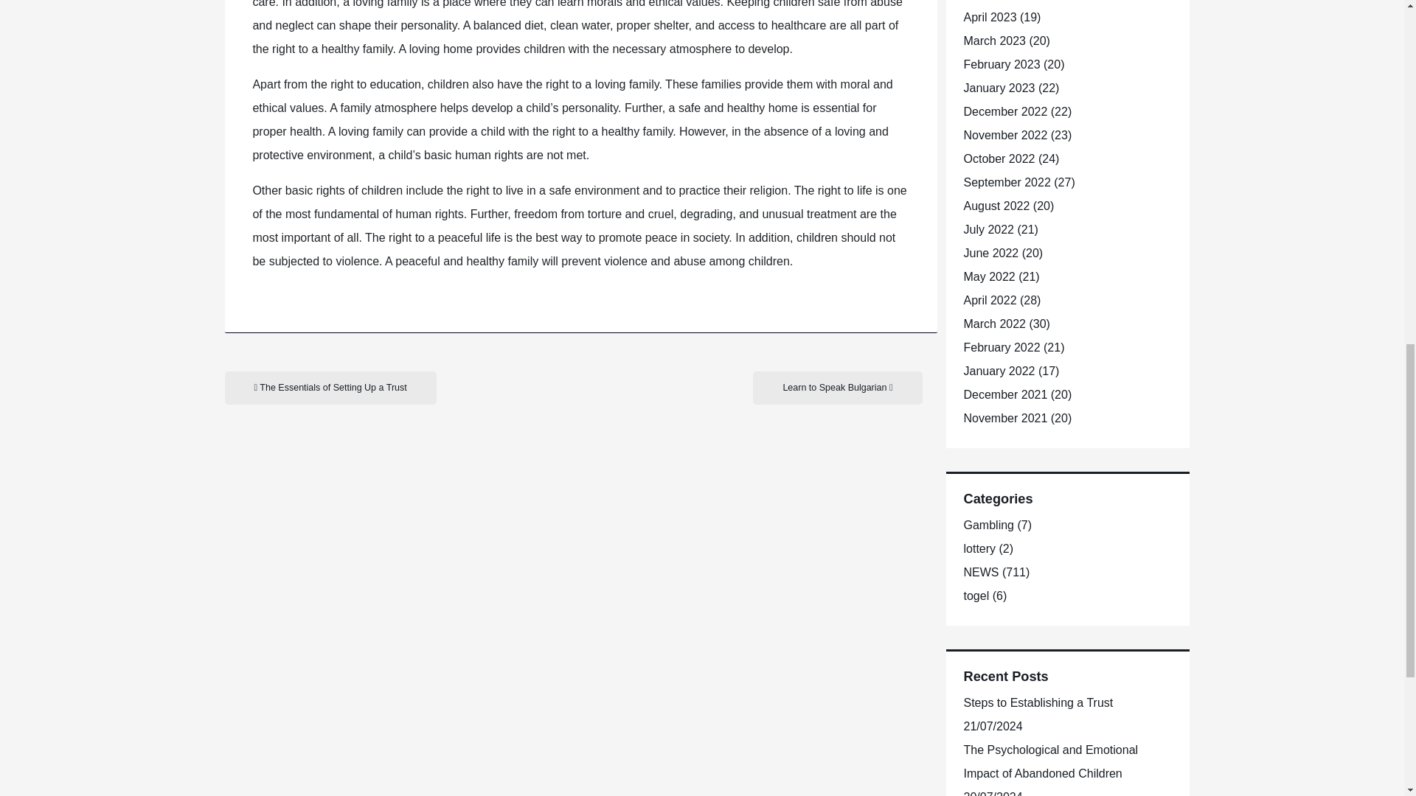 The image size is (1416, 796). Describe the element at coordinates (990, 18) in the screenshot. I see `April 2023` at that location.